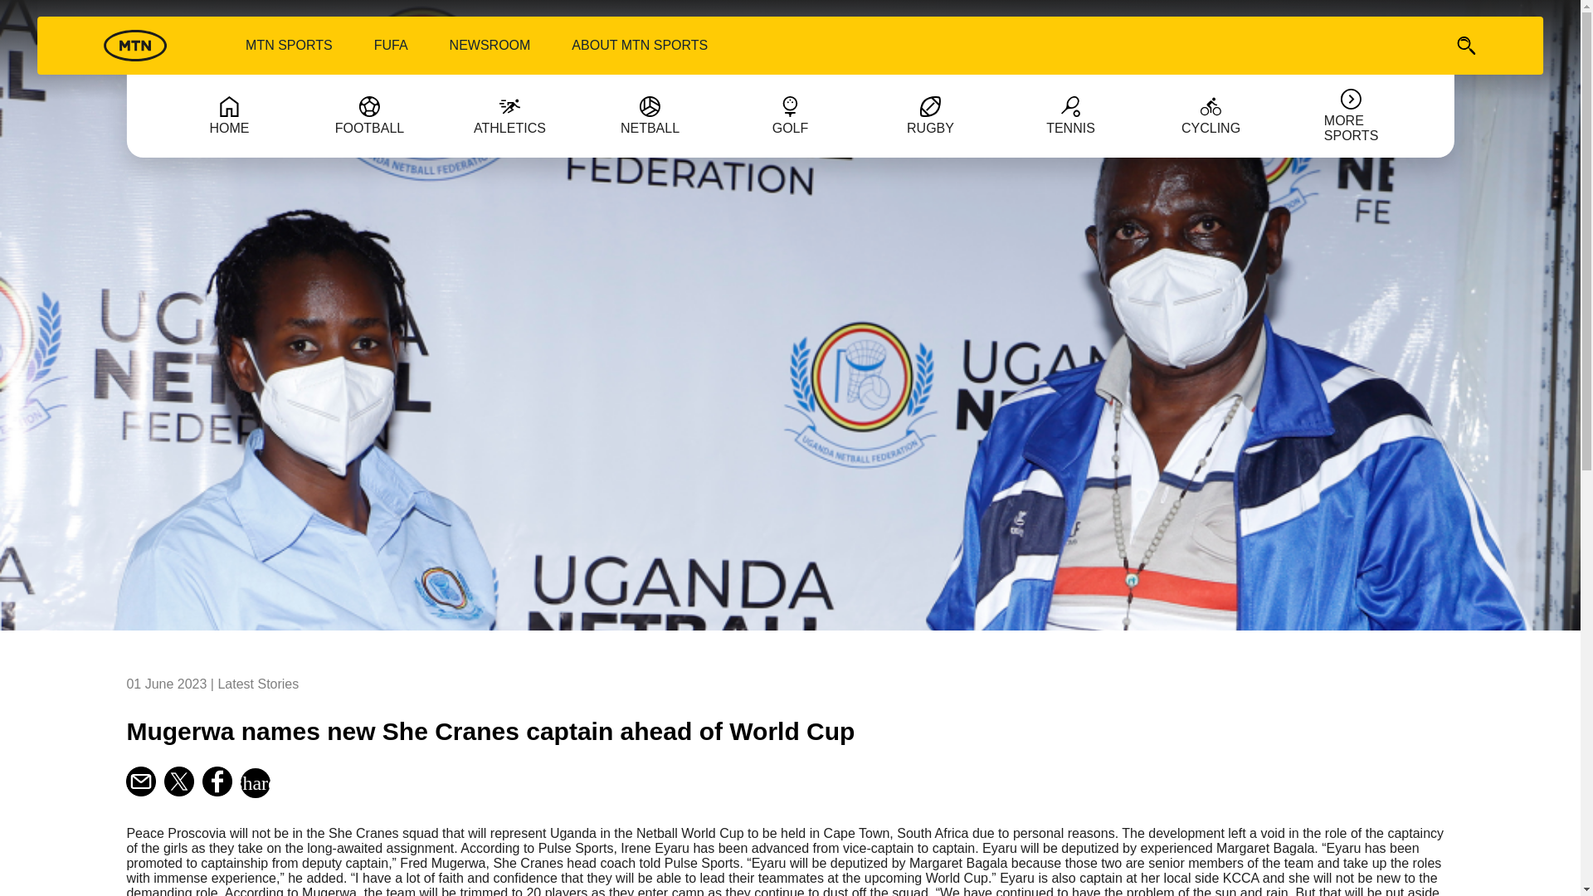 The height and width of the screenshot is (896, 1593). What do you see at coordinates (789, 115) in the screenshot?
I see `GOLF` at bounding box center [789, 115].